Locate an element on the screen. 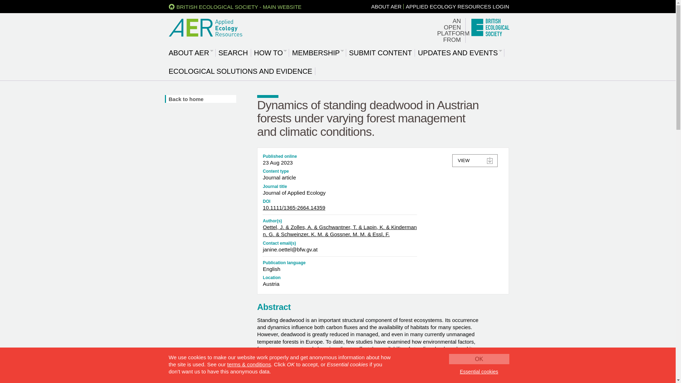 Image resolution: width=681 pixels, height=383 pixels. SEARCH is located at coordinates (234, 52).